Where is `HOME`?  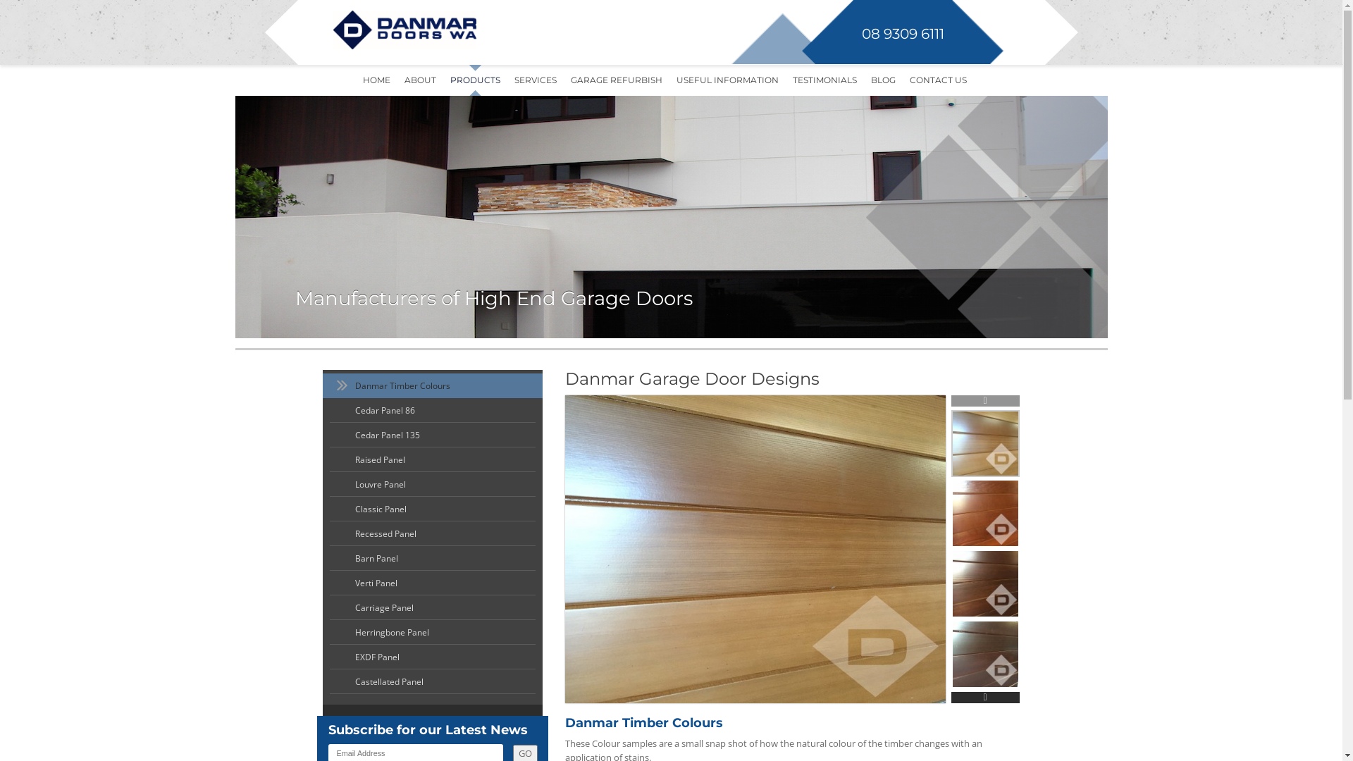 HOME is located at coordinates (376, 80).